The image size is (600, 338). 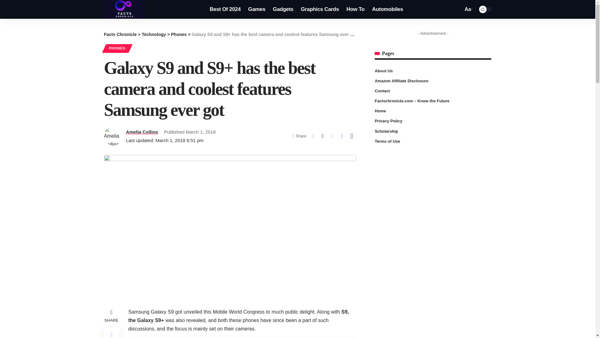 What do you see at coordinates (120, 34) in the screenshot?
I see `Facts Chronicle` at bounding box center [120, 34].